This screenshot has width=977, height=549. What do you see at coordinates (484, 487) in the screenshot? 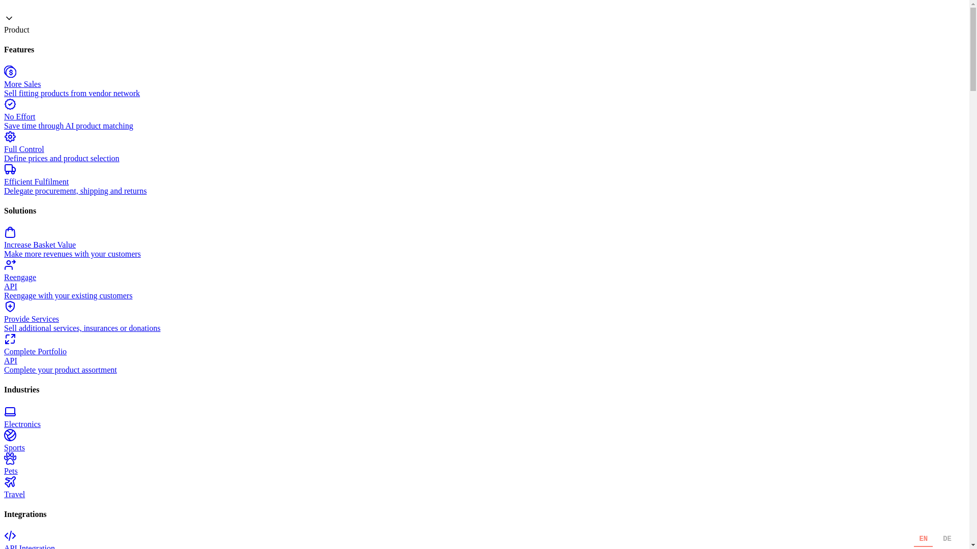
I see `Travel` at bounding box center [484, 487].